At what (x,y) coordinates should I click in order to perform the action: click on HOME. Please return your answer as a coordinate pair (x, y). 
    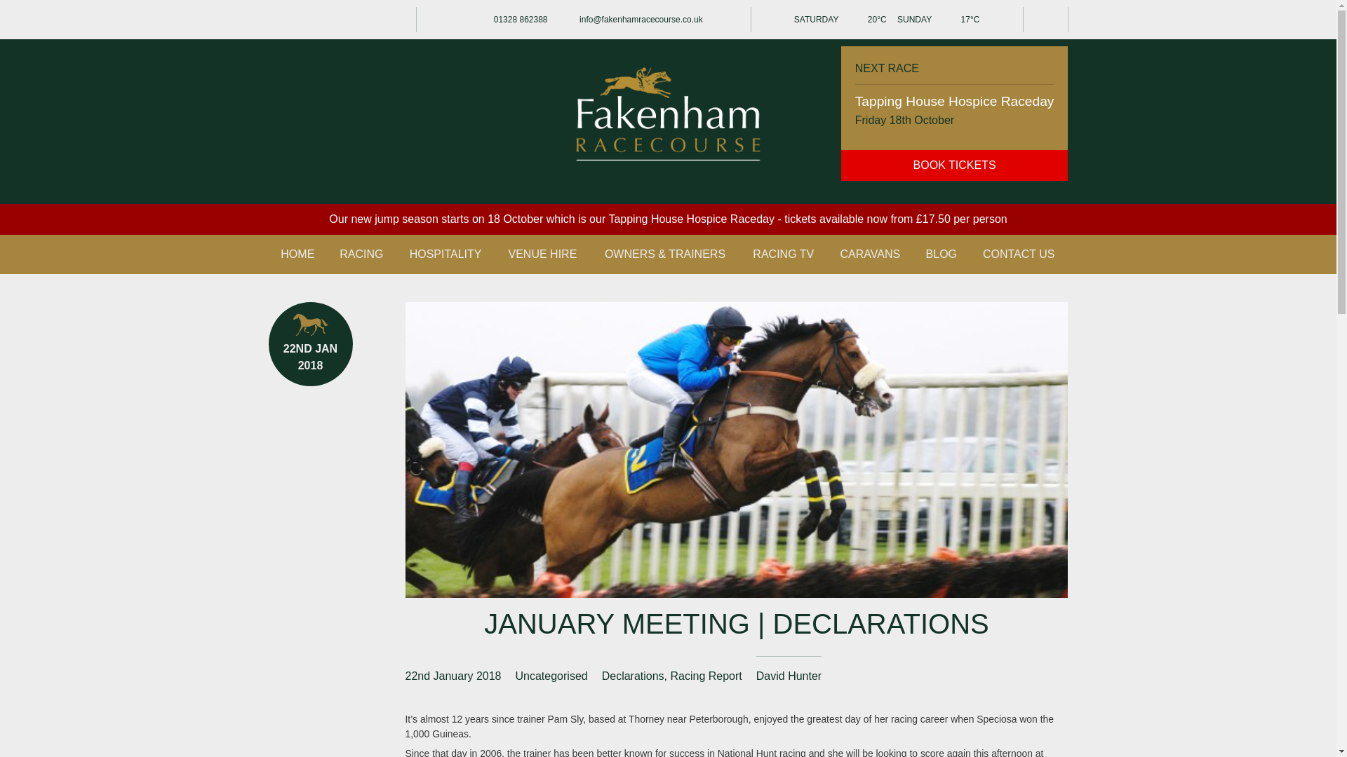
    Looking at the image, I should click on (297, 254).